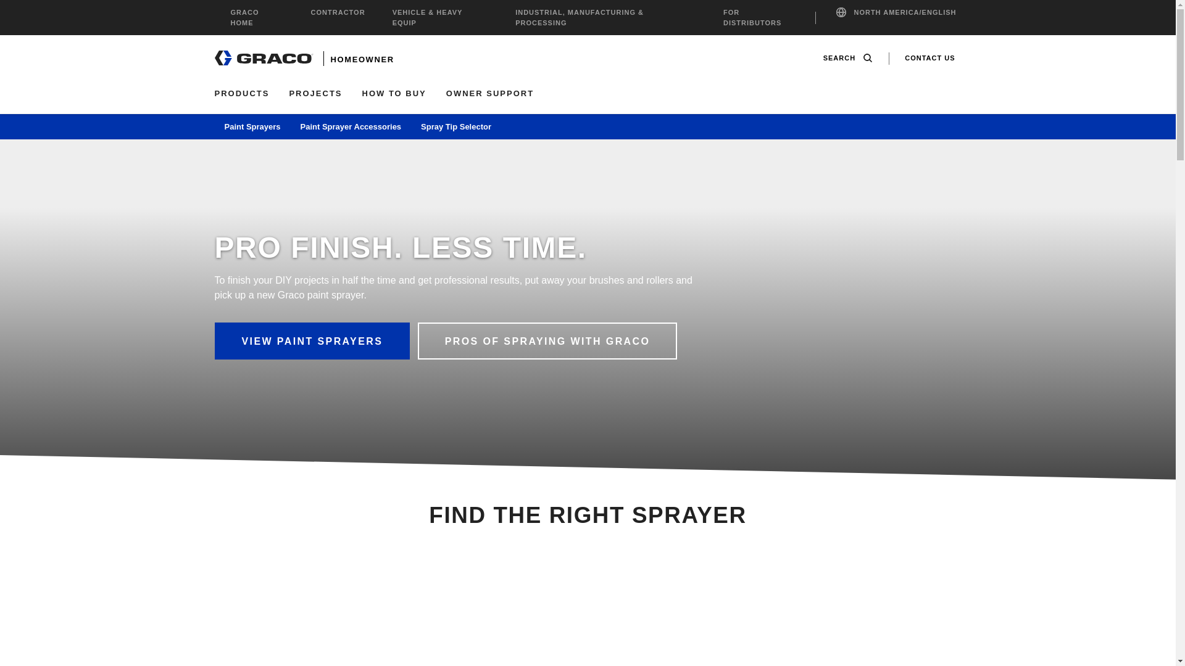  I want to click on HOMEOWNER, so click(362, 59).